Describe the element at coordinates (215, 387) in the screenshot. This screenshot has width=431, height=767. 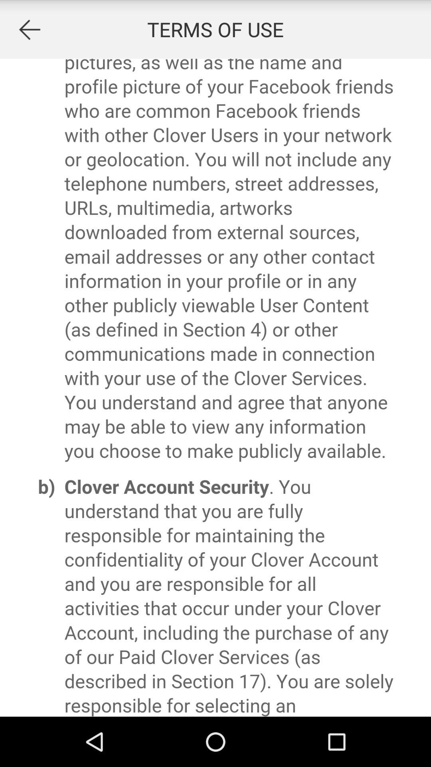
I see `advertisement` at that location.